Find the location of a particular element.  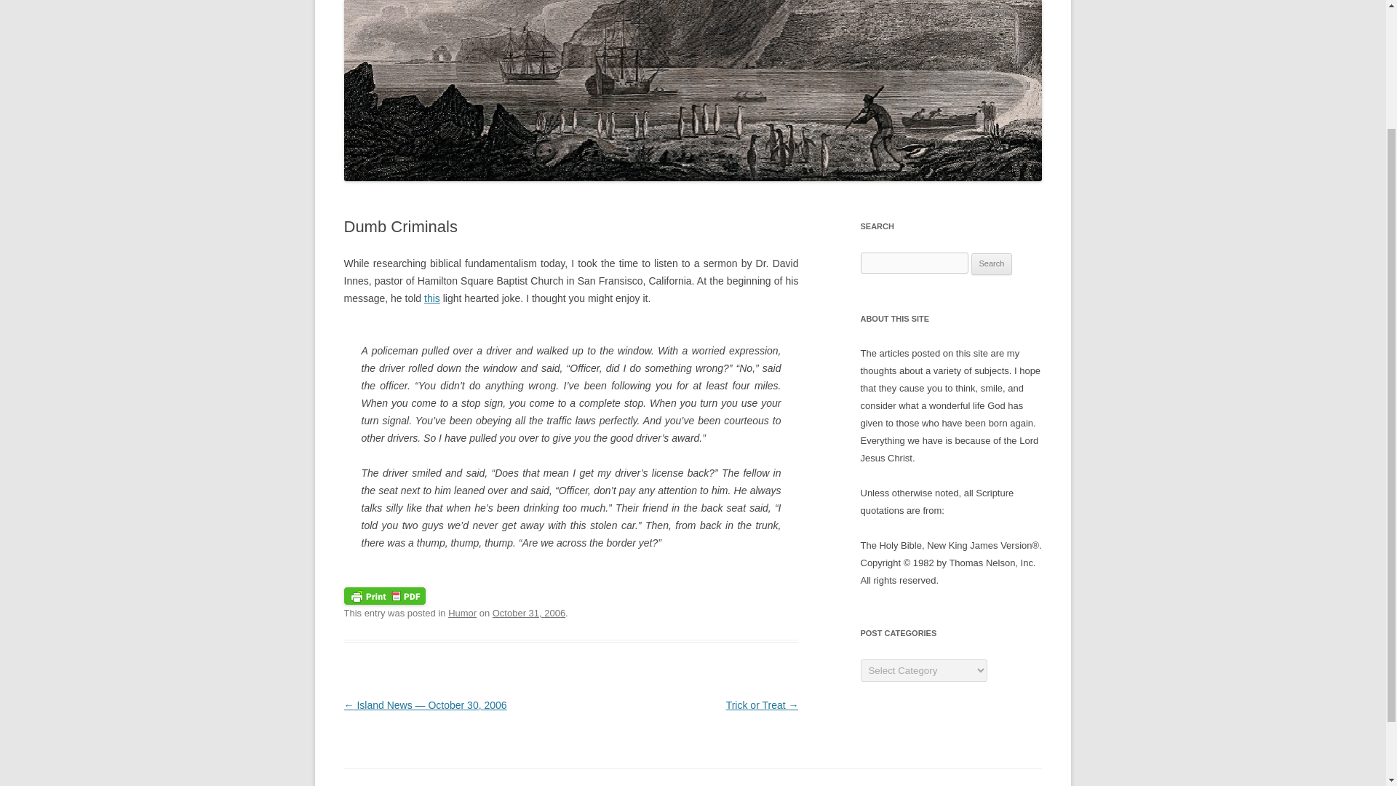

9:12 pm is located at coordinates (529, 613).